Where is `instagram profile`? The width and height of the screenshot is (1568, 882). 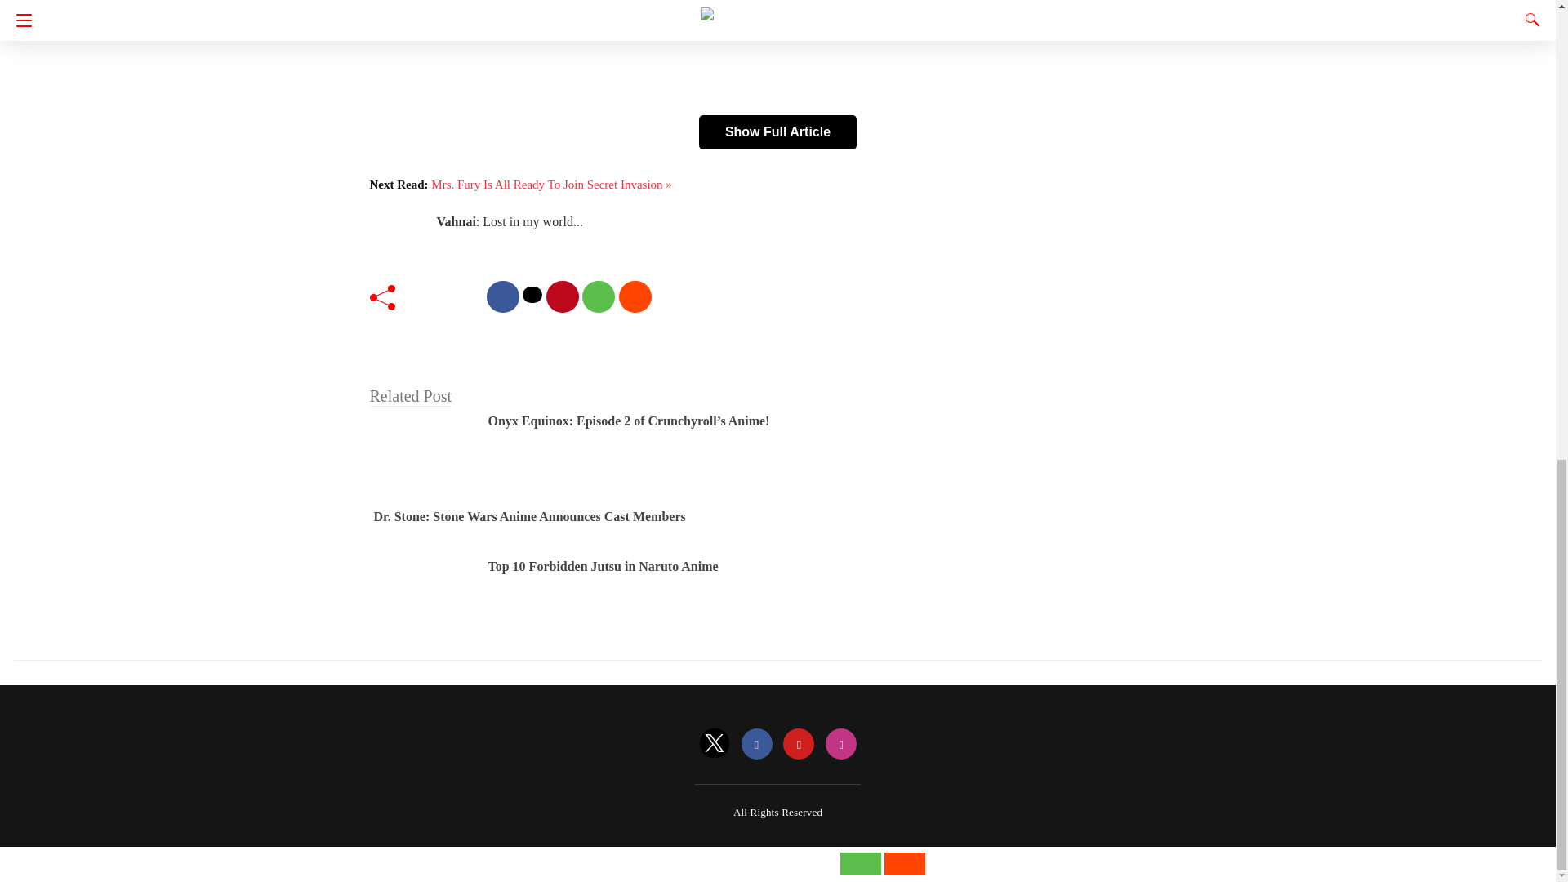
instagram profile is located at coordinates (841, 745).